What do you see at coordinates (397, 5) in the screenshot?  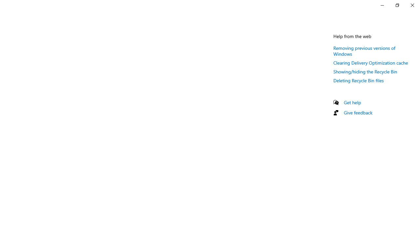 I see `Restore Settings` at bounding box center [397, 5].